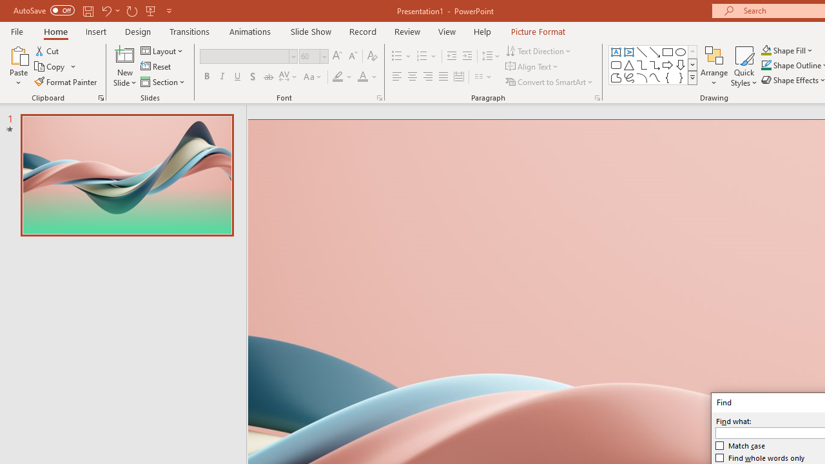 This screenshot has width=825, height=464. I want to click on Strikethrough, so click(268, 77).